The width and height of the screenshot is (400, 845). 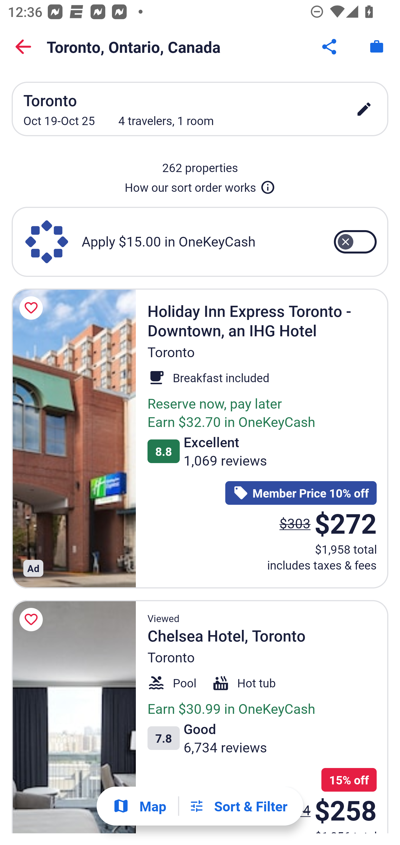 What do you see at coordinates (139, 806) in the screenshot?
I see `Show map Map Show map Button` at bounding box center [139, 806].